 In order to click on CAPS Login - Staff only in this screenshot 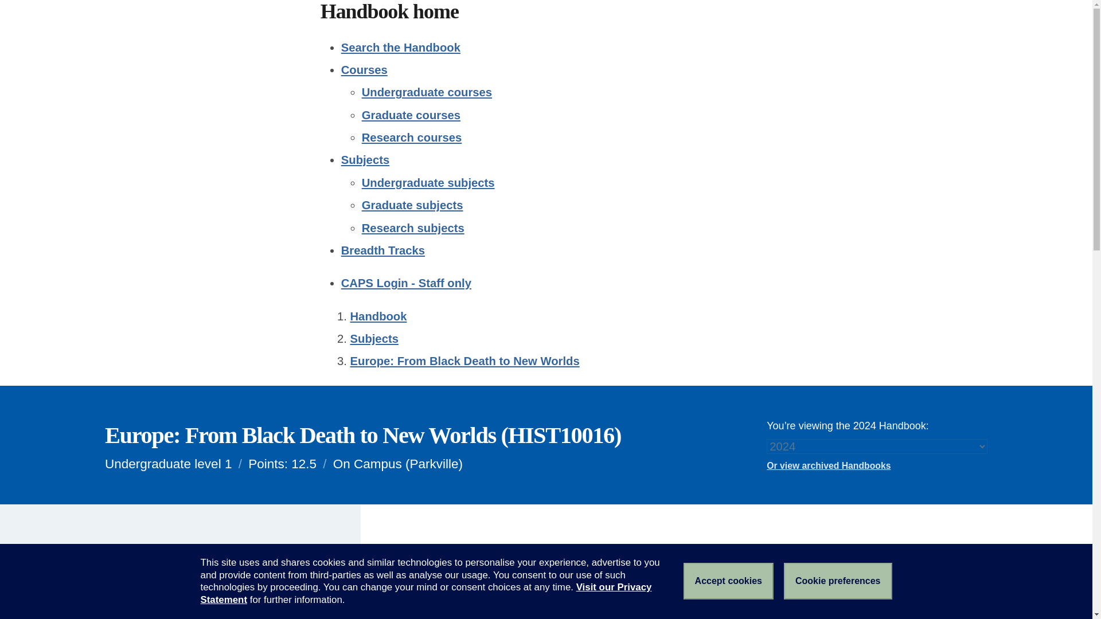, I will do `click(406, 283)`.